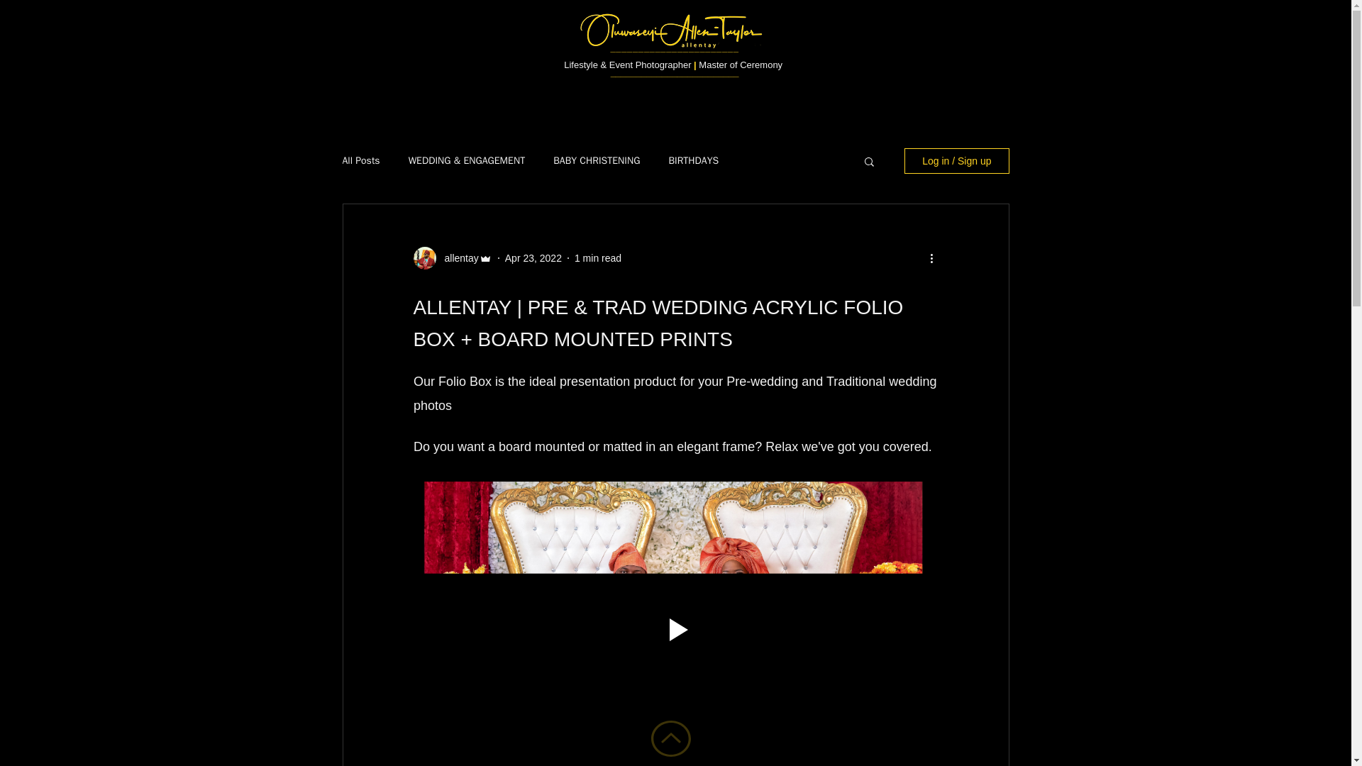  I want to click on Apr 23, 2022, so click(533, 258).